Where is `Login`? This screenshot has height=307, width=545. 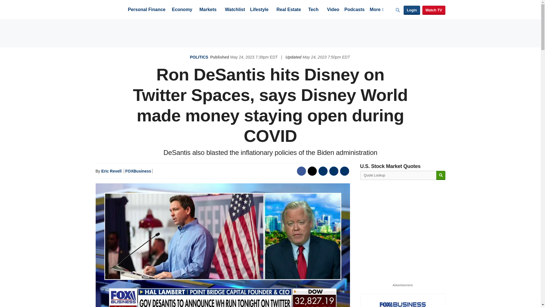
Login is located at coordinates (412, 10).